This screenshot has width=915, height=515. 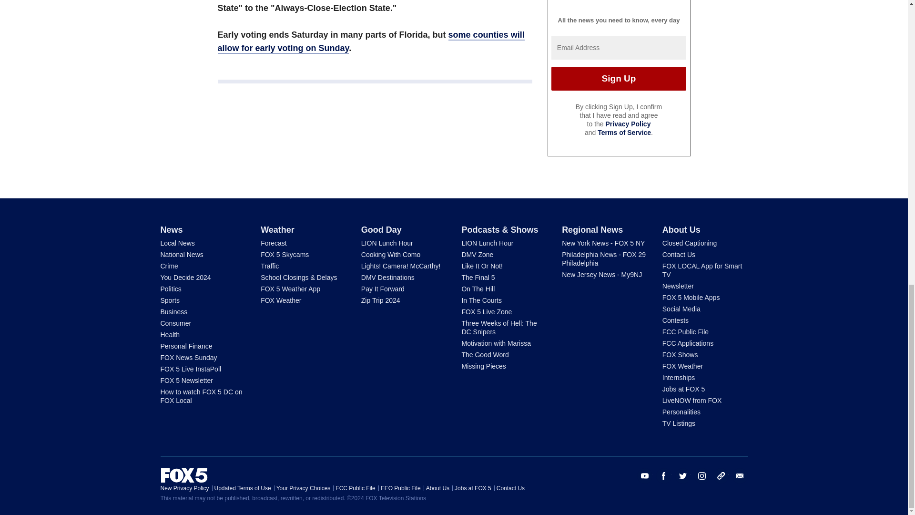 What do you see at coordinates (619, 79) in the screenshot?
I see `Sign Up` at bounding box center [619, 79].